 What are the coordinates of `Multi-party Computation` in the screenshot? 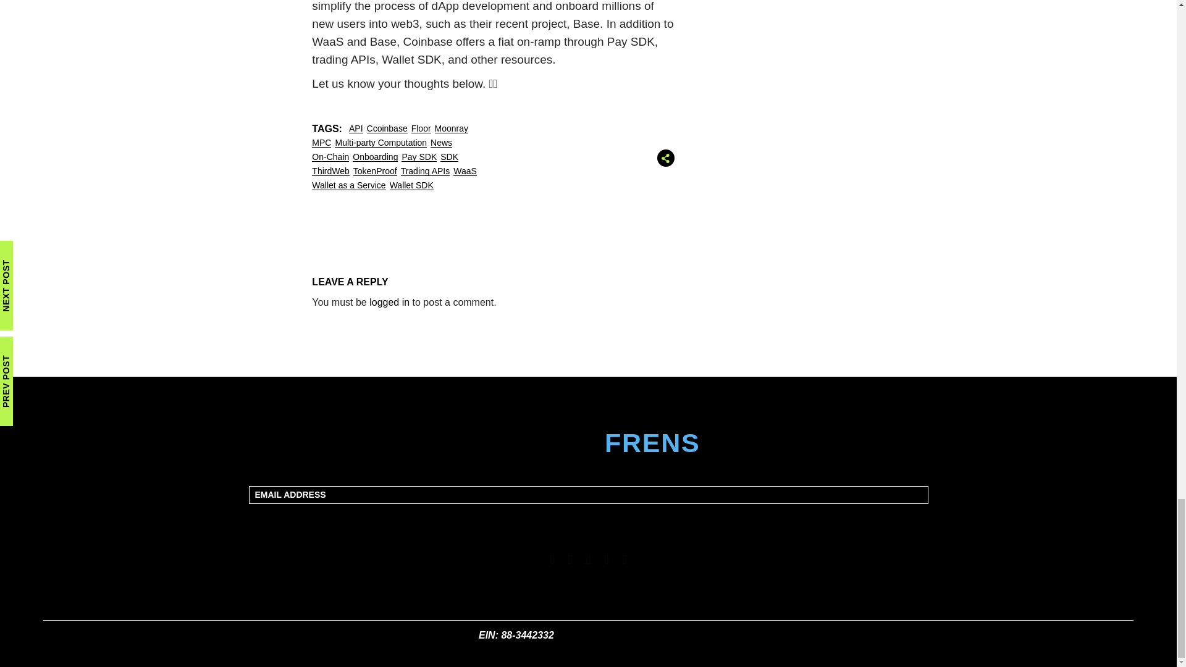 It's located at (381, 143).